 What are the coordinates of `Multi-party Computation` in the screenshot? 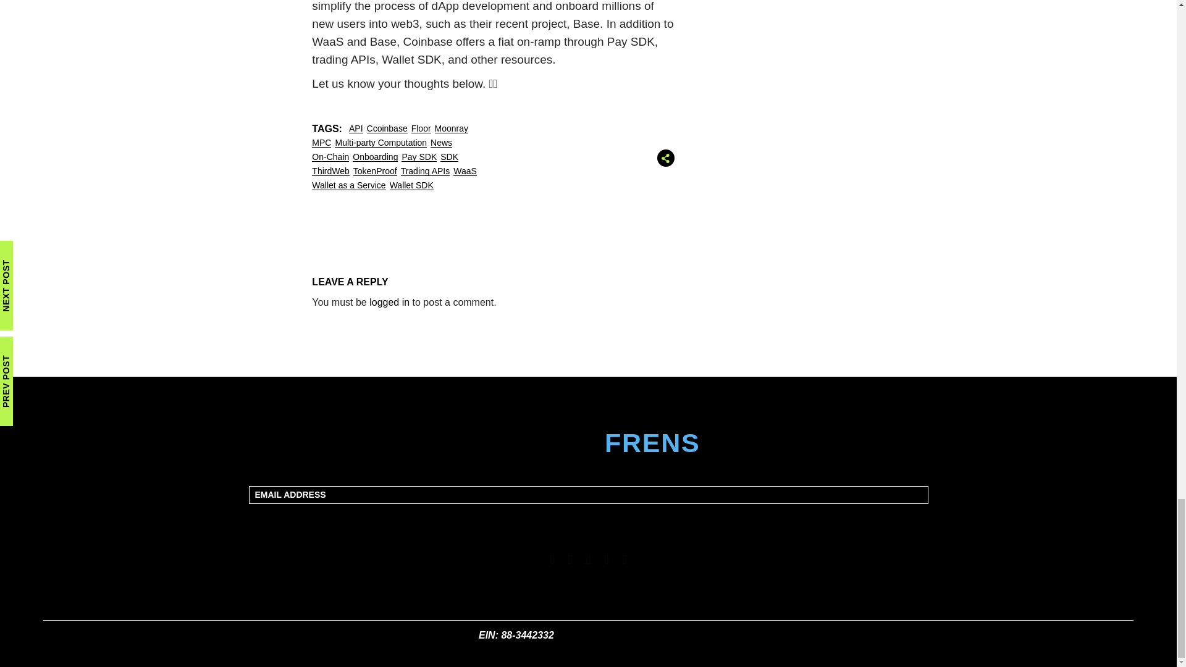 It's located at (381, 143).